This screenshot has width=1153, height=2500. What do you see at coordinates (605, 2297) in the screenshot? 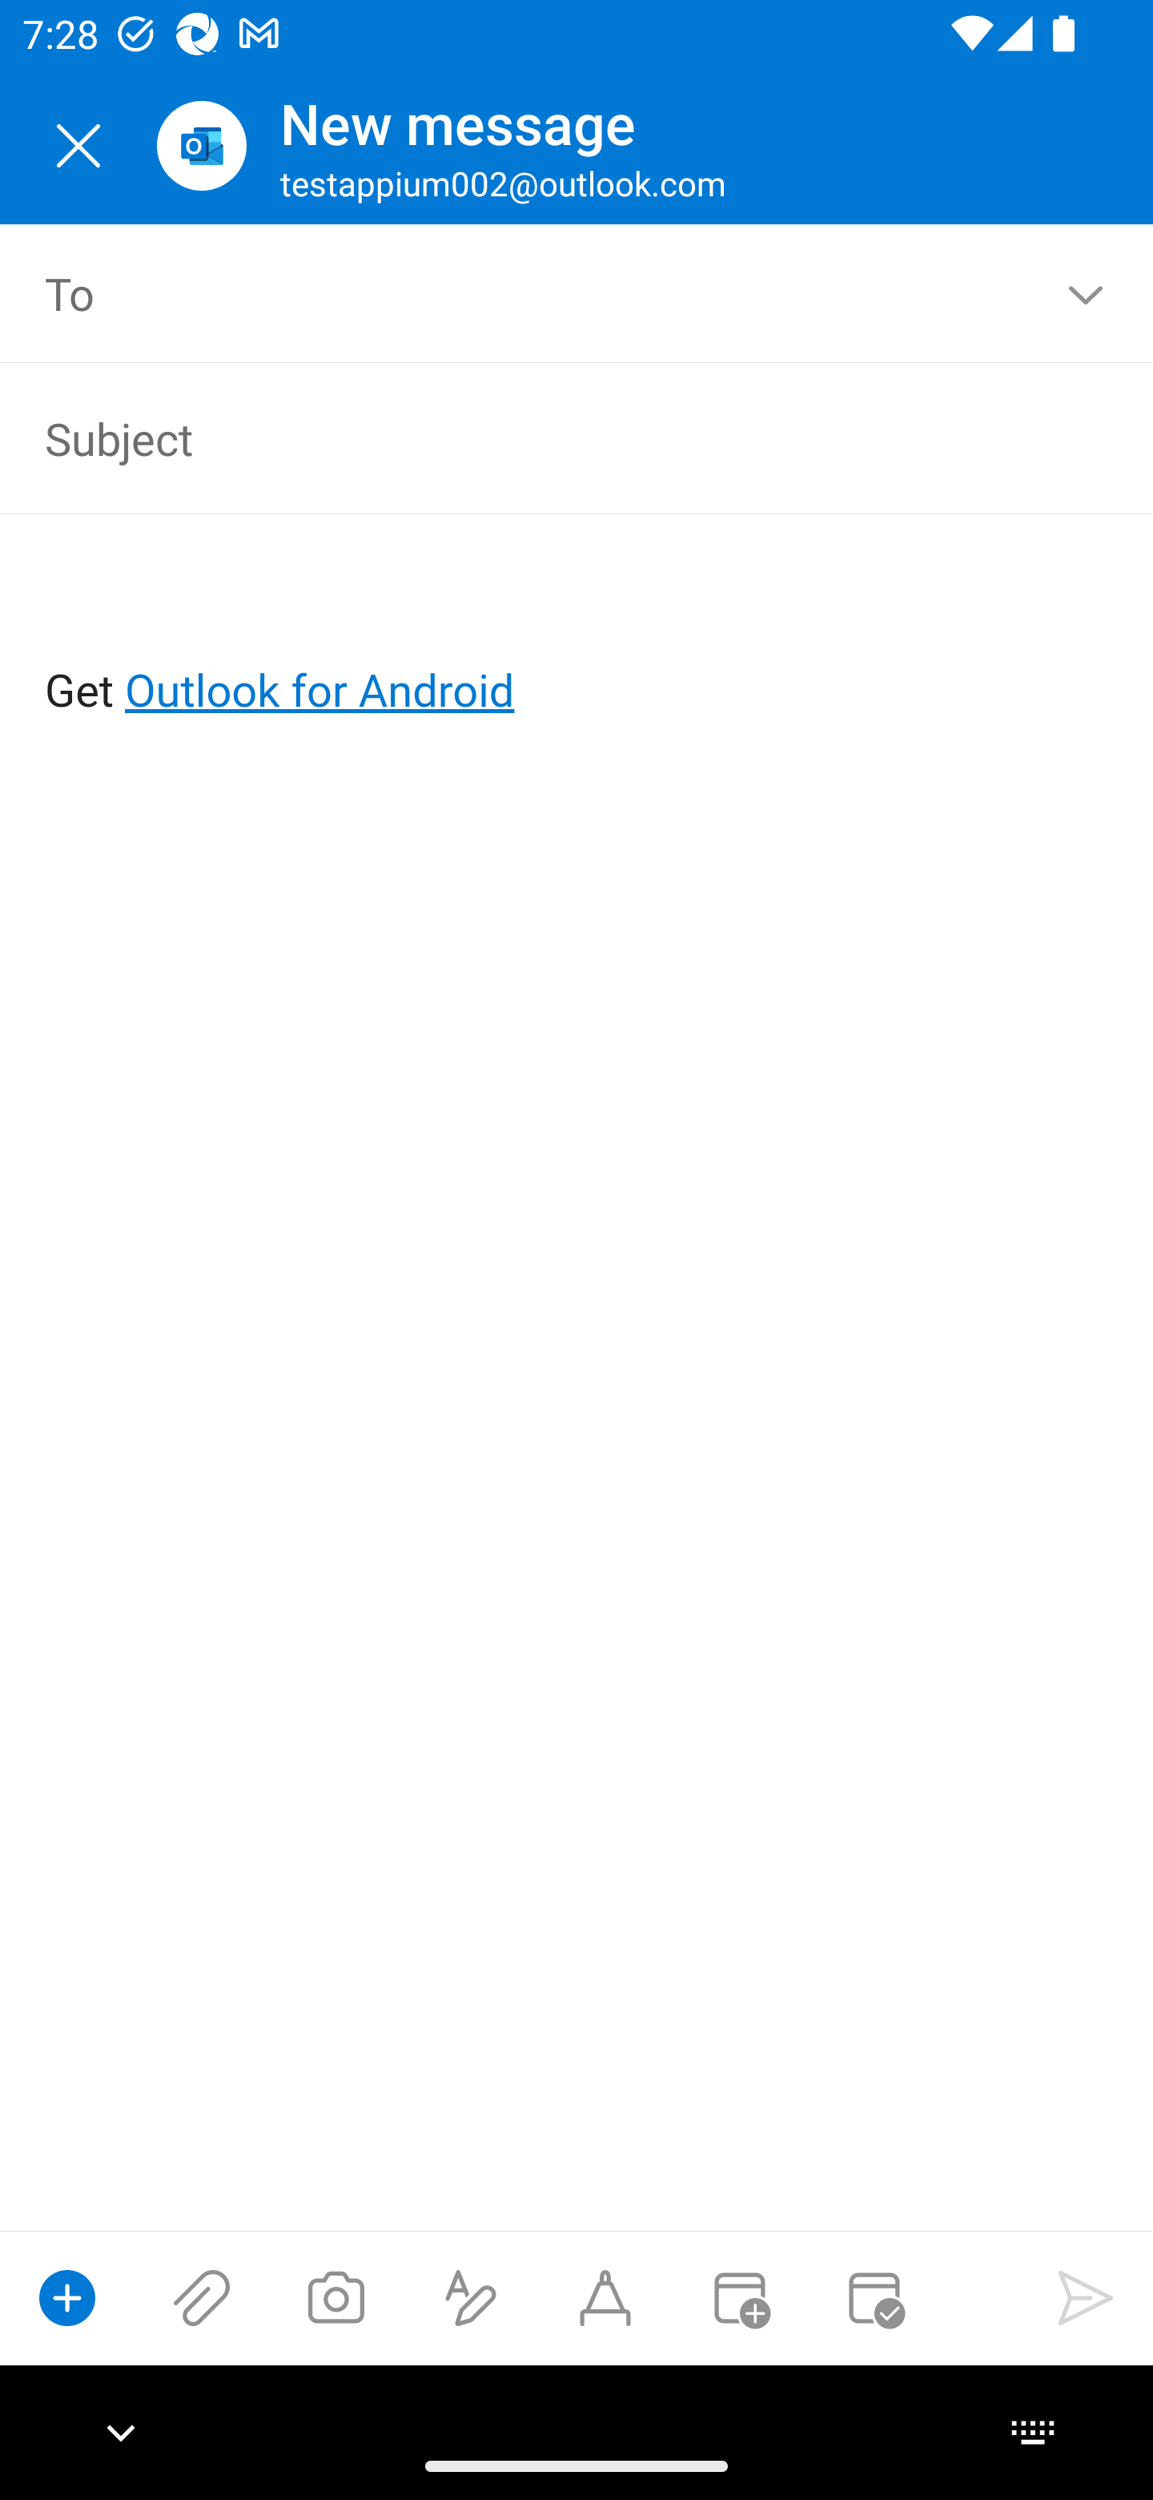
I see `Start Ink compose` at bounding box center [605, 2297].